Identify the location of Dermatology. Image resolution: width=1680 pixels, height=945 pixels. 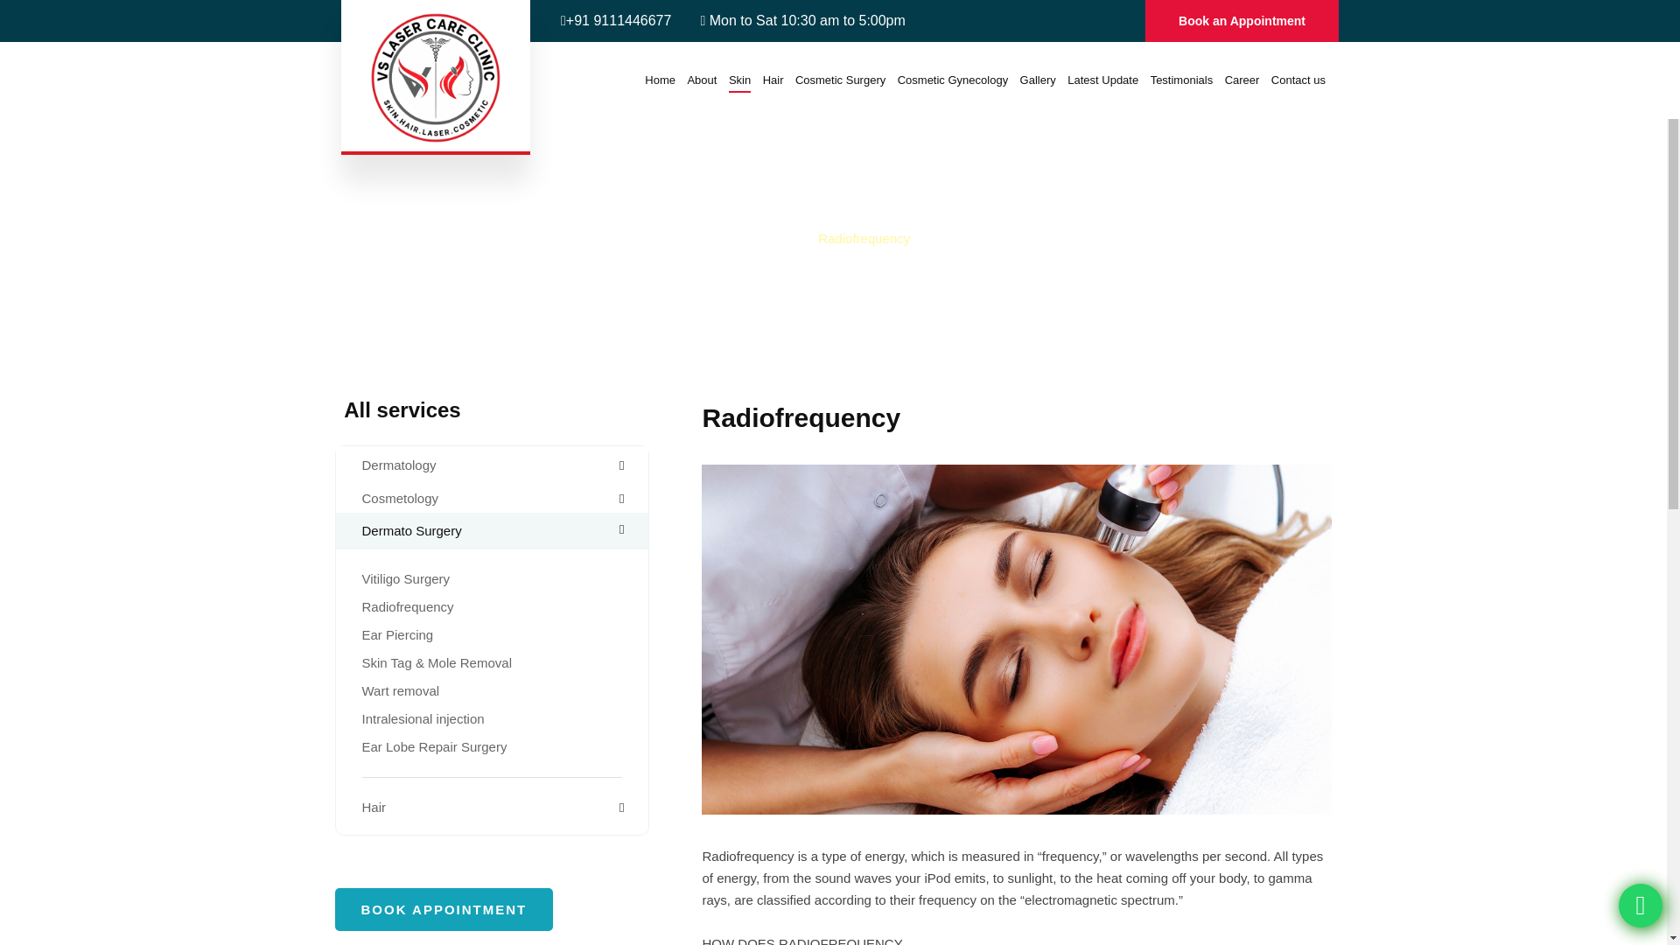
(399, 465).